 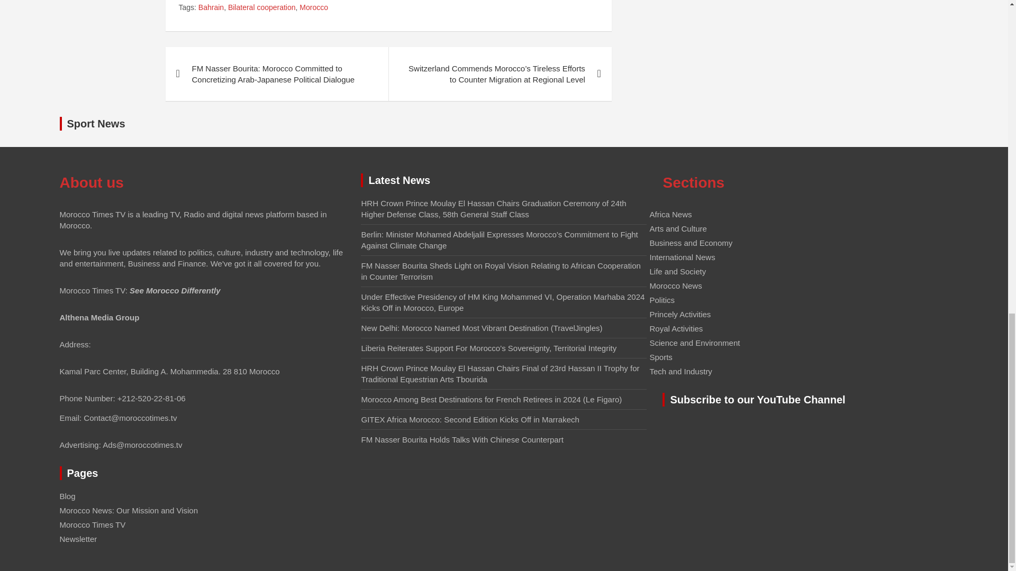 What do you see at coordinates (211, 7) in the screenshot?
I see `Bahrain` at bounding box center [211, 7].